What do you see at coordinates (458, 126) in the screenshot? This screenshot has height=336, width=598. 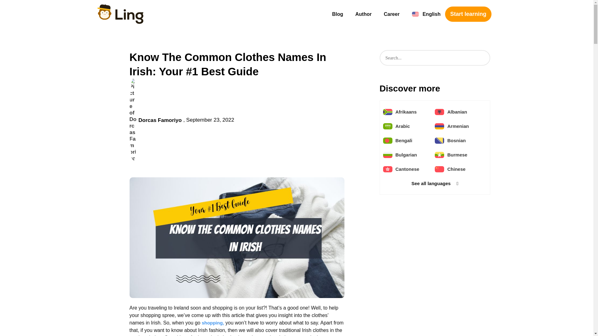 I see `Armenian` at bounding box center [458, 126].